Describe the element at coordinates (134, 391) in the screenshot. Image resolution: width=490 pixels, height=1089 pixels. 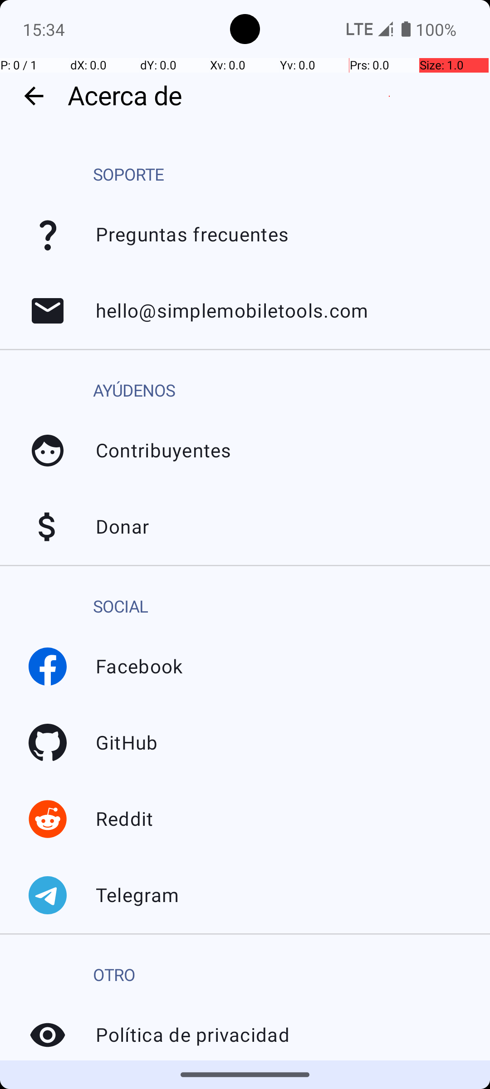
I see `AYÚDENOS` at that location.